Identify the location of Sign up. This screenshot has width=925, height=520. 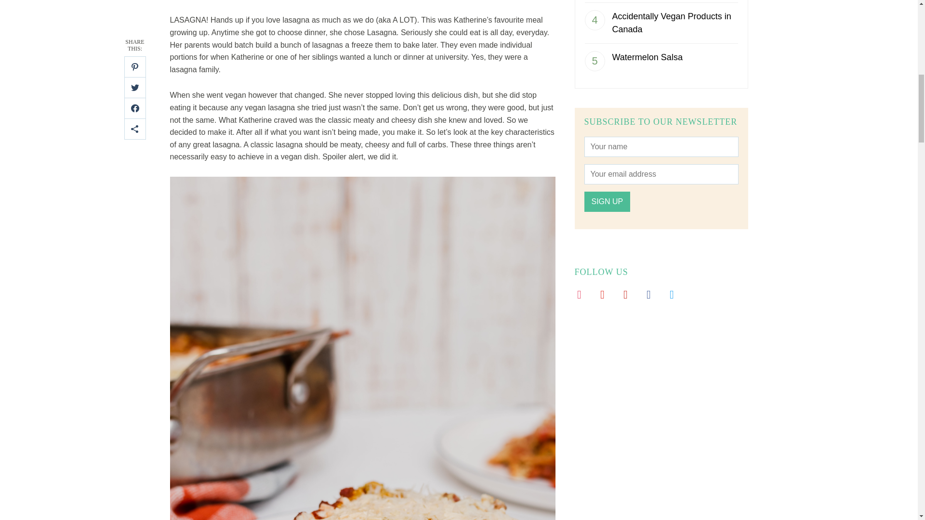
(607, 201).